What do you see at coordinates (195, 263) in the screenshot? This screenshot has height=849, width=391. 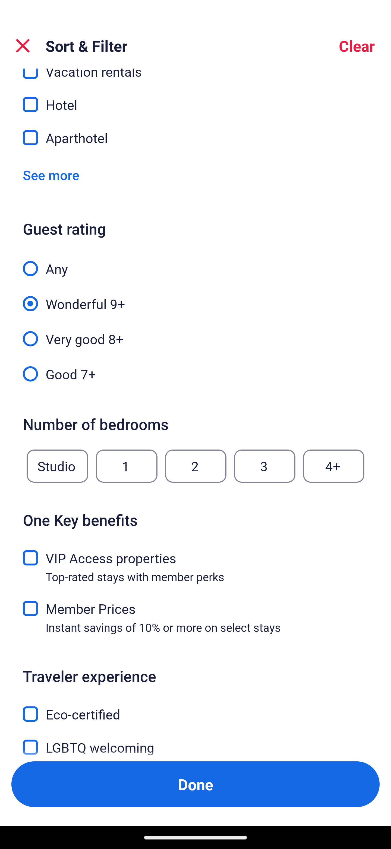 I see `Any` at bounding box center [195, 263].